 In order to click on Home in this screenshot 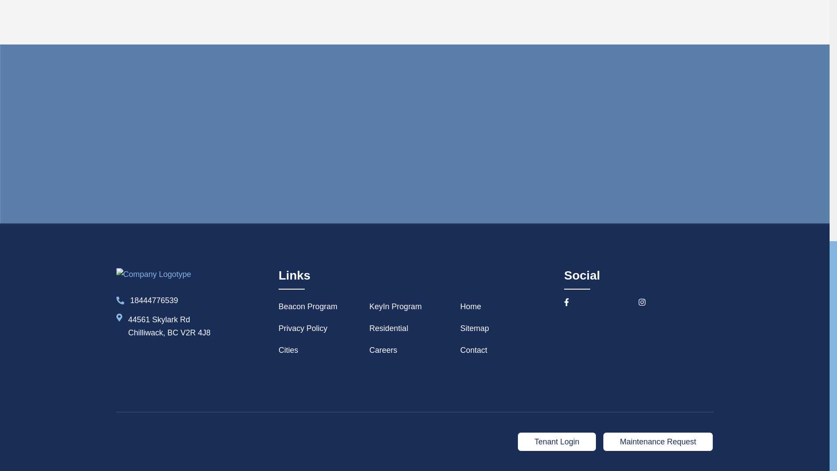, I will do `click(506, 307)`.